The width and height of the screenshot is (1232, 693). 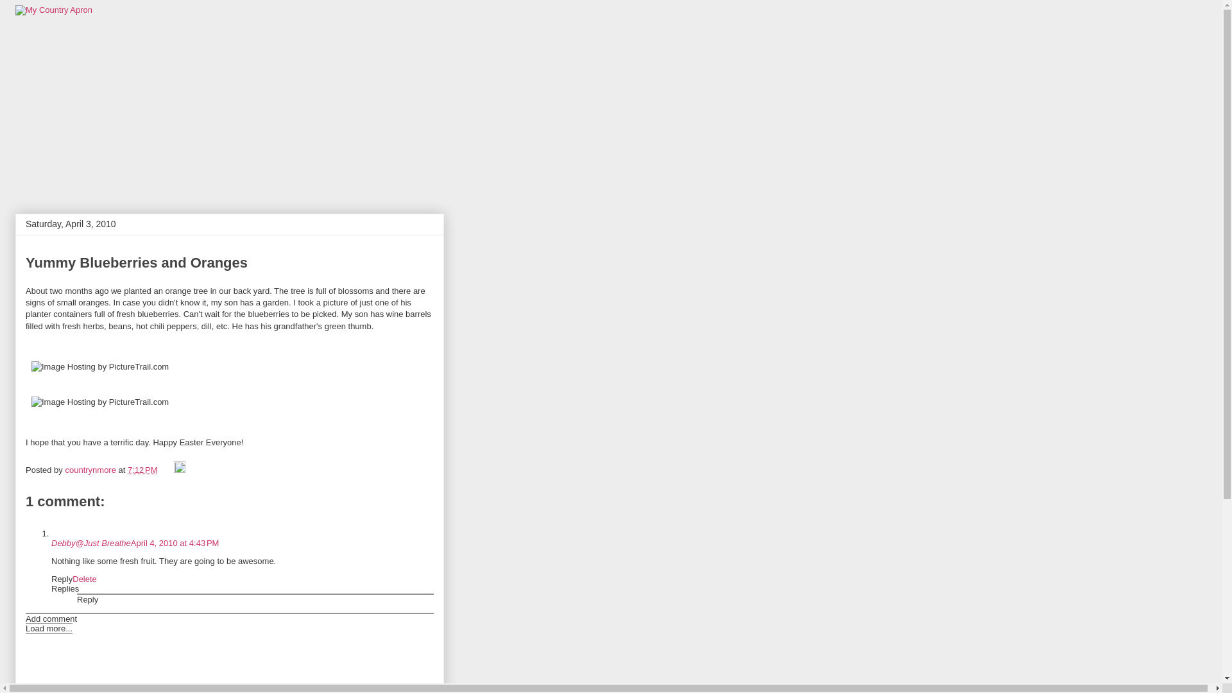 I want to click on Reply, so click(x=87, y=599).